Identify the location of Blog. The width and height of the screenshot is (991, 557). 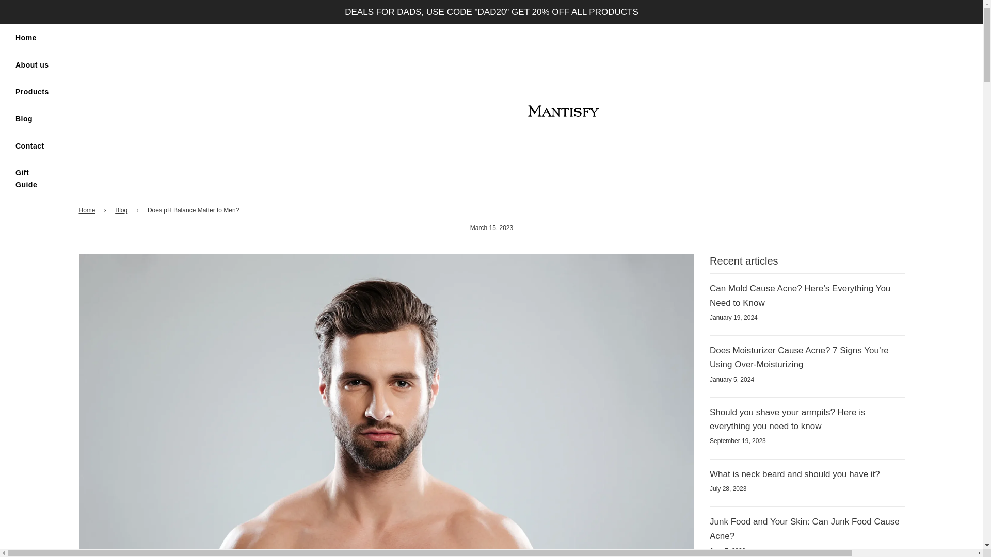
(123, 210).